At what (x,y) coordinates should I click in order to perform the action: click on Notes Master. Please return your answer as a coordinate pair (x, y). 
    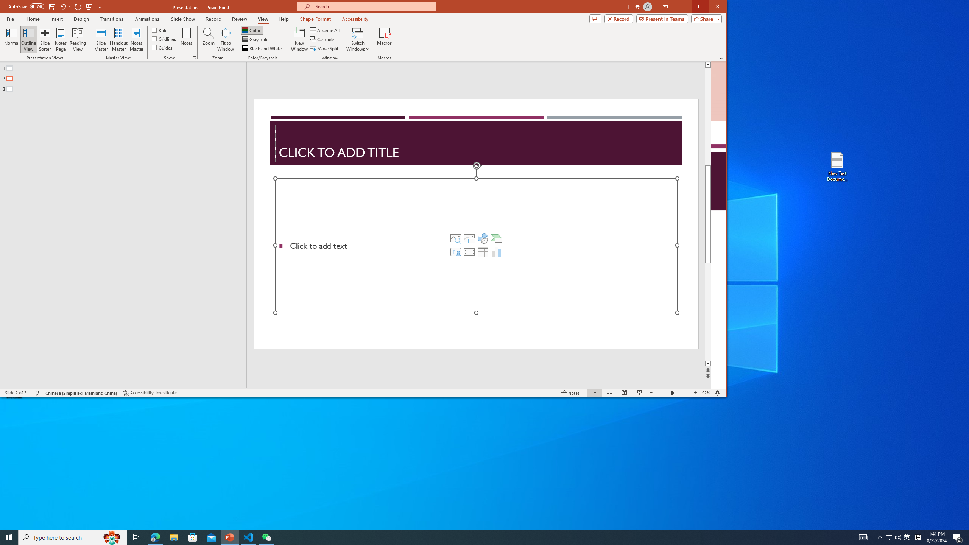
    Looking at the image, I should click on (136, 39).